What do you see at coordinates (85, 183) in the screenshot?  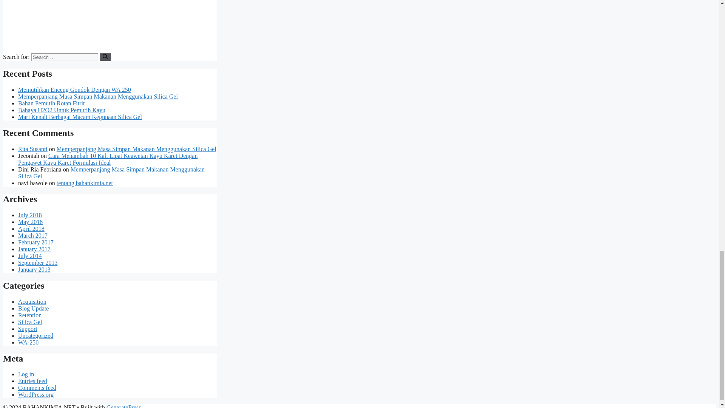 I see `tentang bahankimia.net` at bounding box center [85, 183].